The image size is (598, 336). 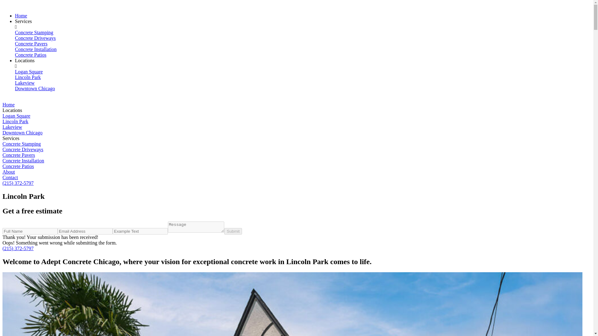 What do you see at coordinates (15, 121) in the screenshot?
I see `Lincoln Park` at bounding box center [15, 121].